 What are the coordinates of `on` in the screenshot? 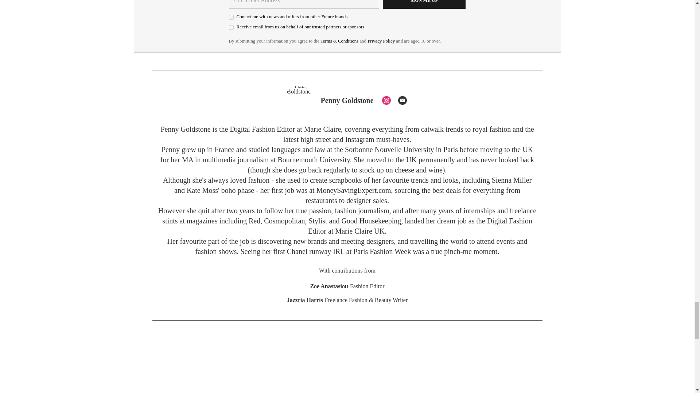 It's located at (231, 17).